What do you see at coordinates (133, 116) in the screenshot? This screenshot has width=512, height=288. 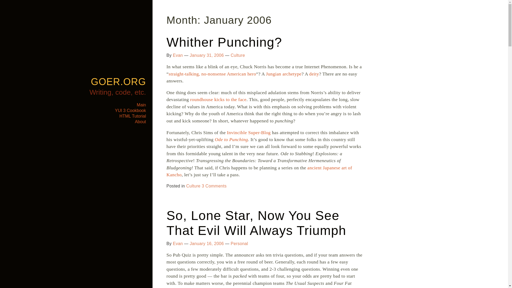 I see `HTML Tutorial` at bounding box center [133, 116].